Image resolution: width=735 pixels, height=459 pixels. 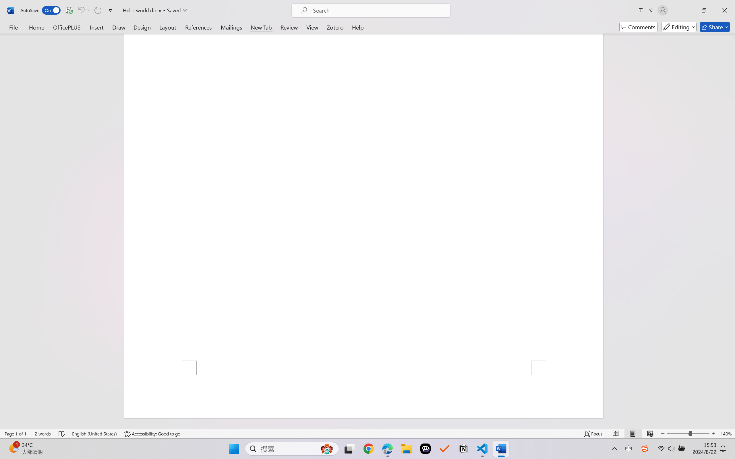 I want to click on Insert, so click(x=96, y=27).